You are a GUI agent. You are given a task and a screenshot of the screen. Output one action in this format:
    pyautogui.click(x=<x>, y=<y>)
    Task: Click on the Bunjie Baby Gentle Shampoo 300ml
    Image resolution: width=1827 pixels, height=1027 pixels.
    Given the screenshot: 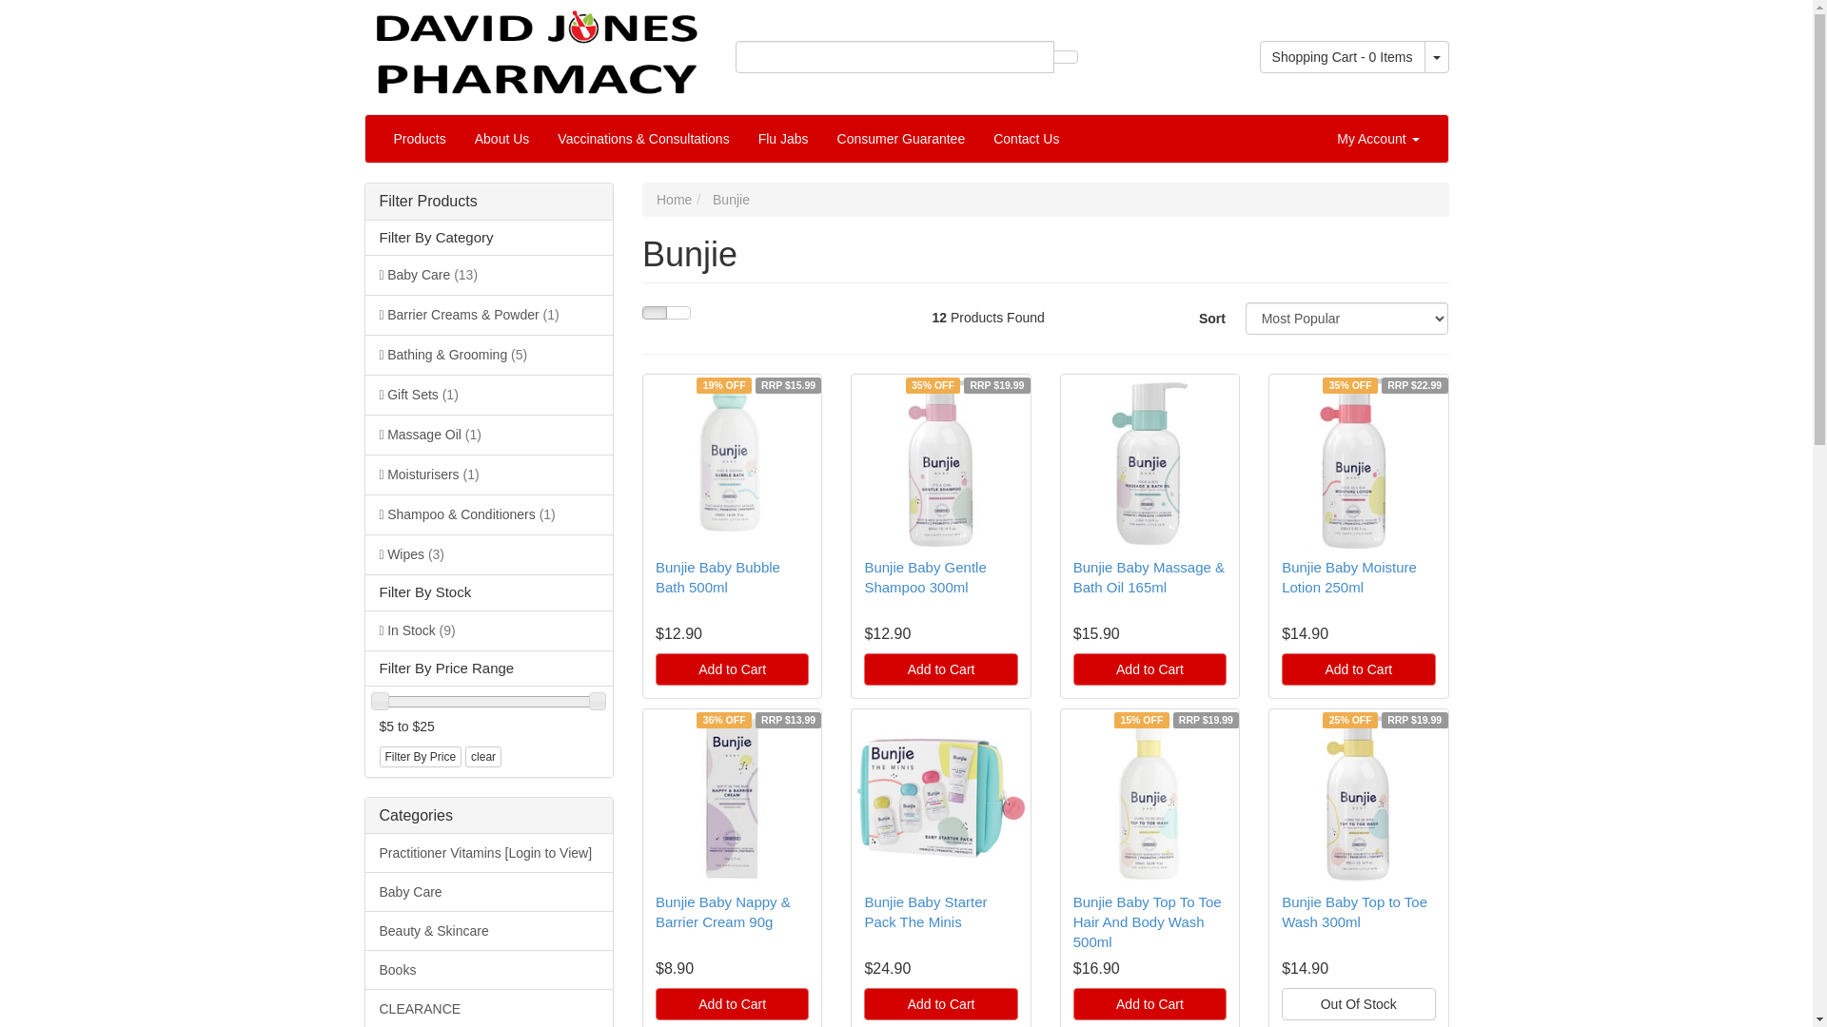 What is the action you would take?
    pyautogui.click(x=925, y=577)
    